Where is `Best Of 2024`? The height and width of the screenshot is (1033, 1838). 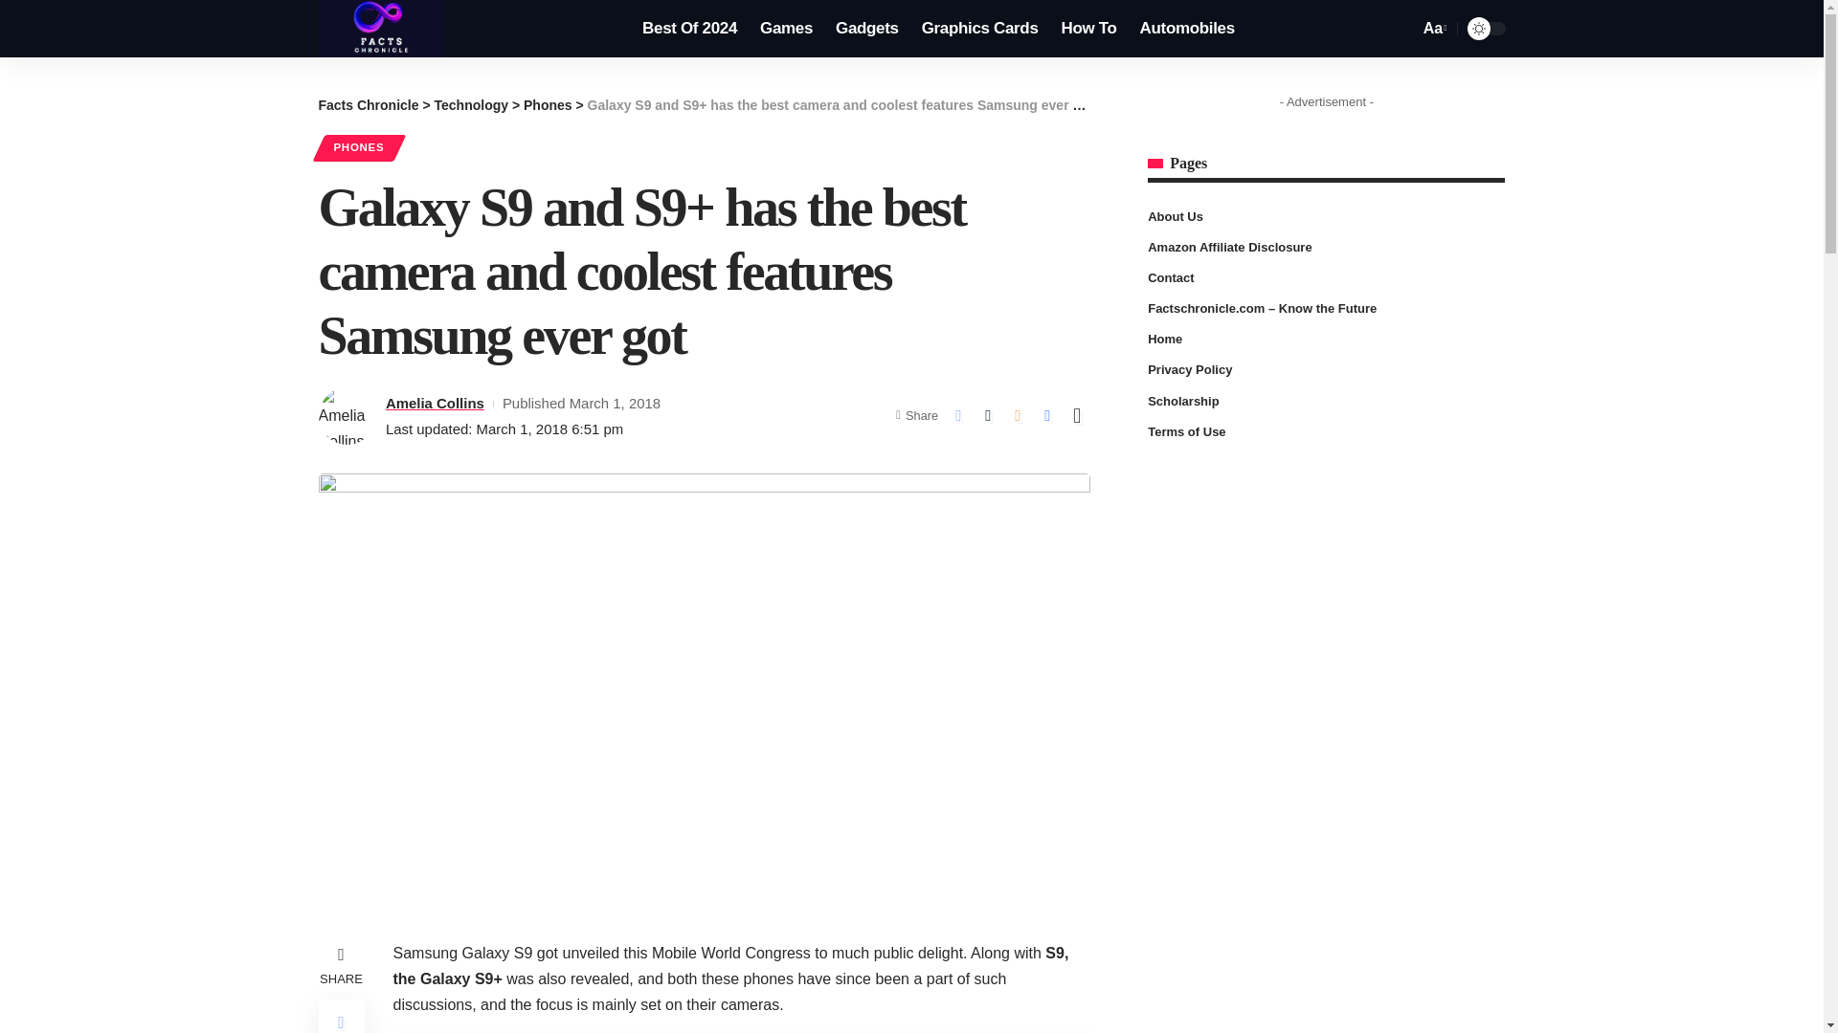
Best Of 2024 is located at coordinates (689, 29).